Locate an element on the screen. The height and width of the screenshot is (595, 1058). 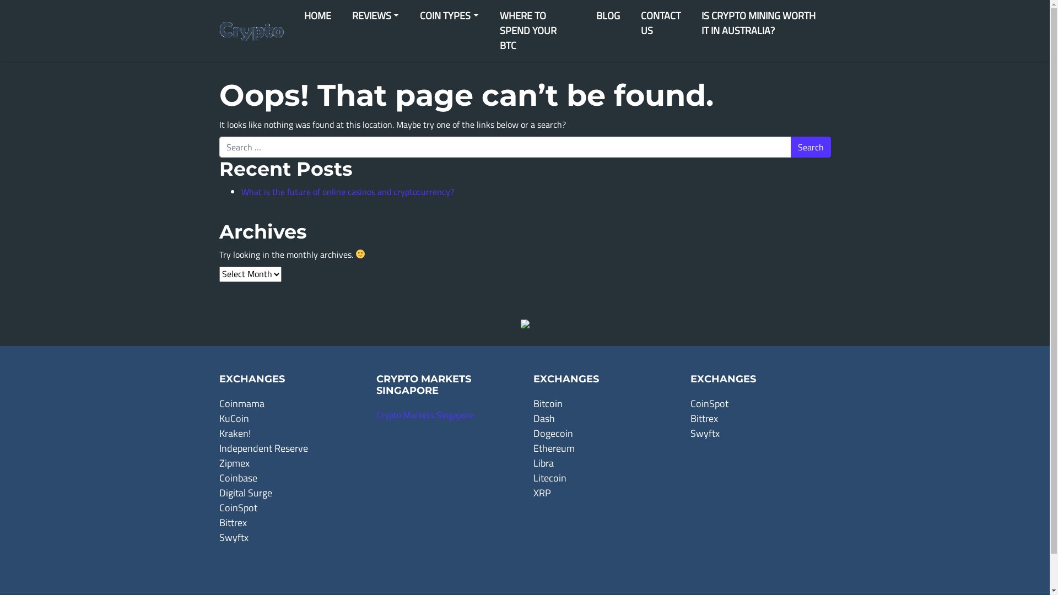
XRP is located at coordinates (542, 493).